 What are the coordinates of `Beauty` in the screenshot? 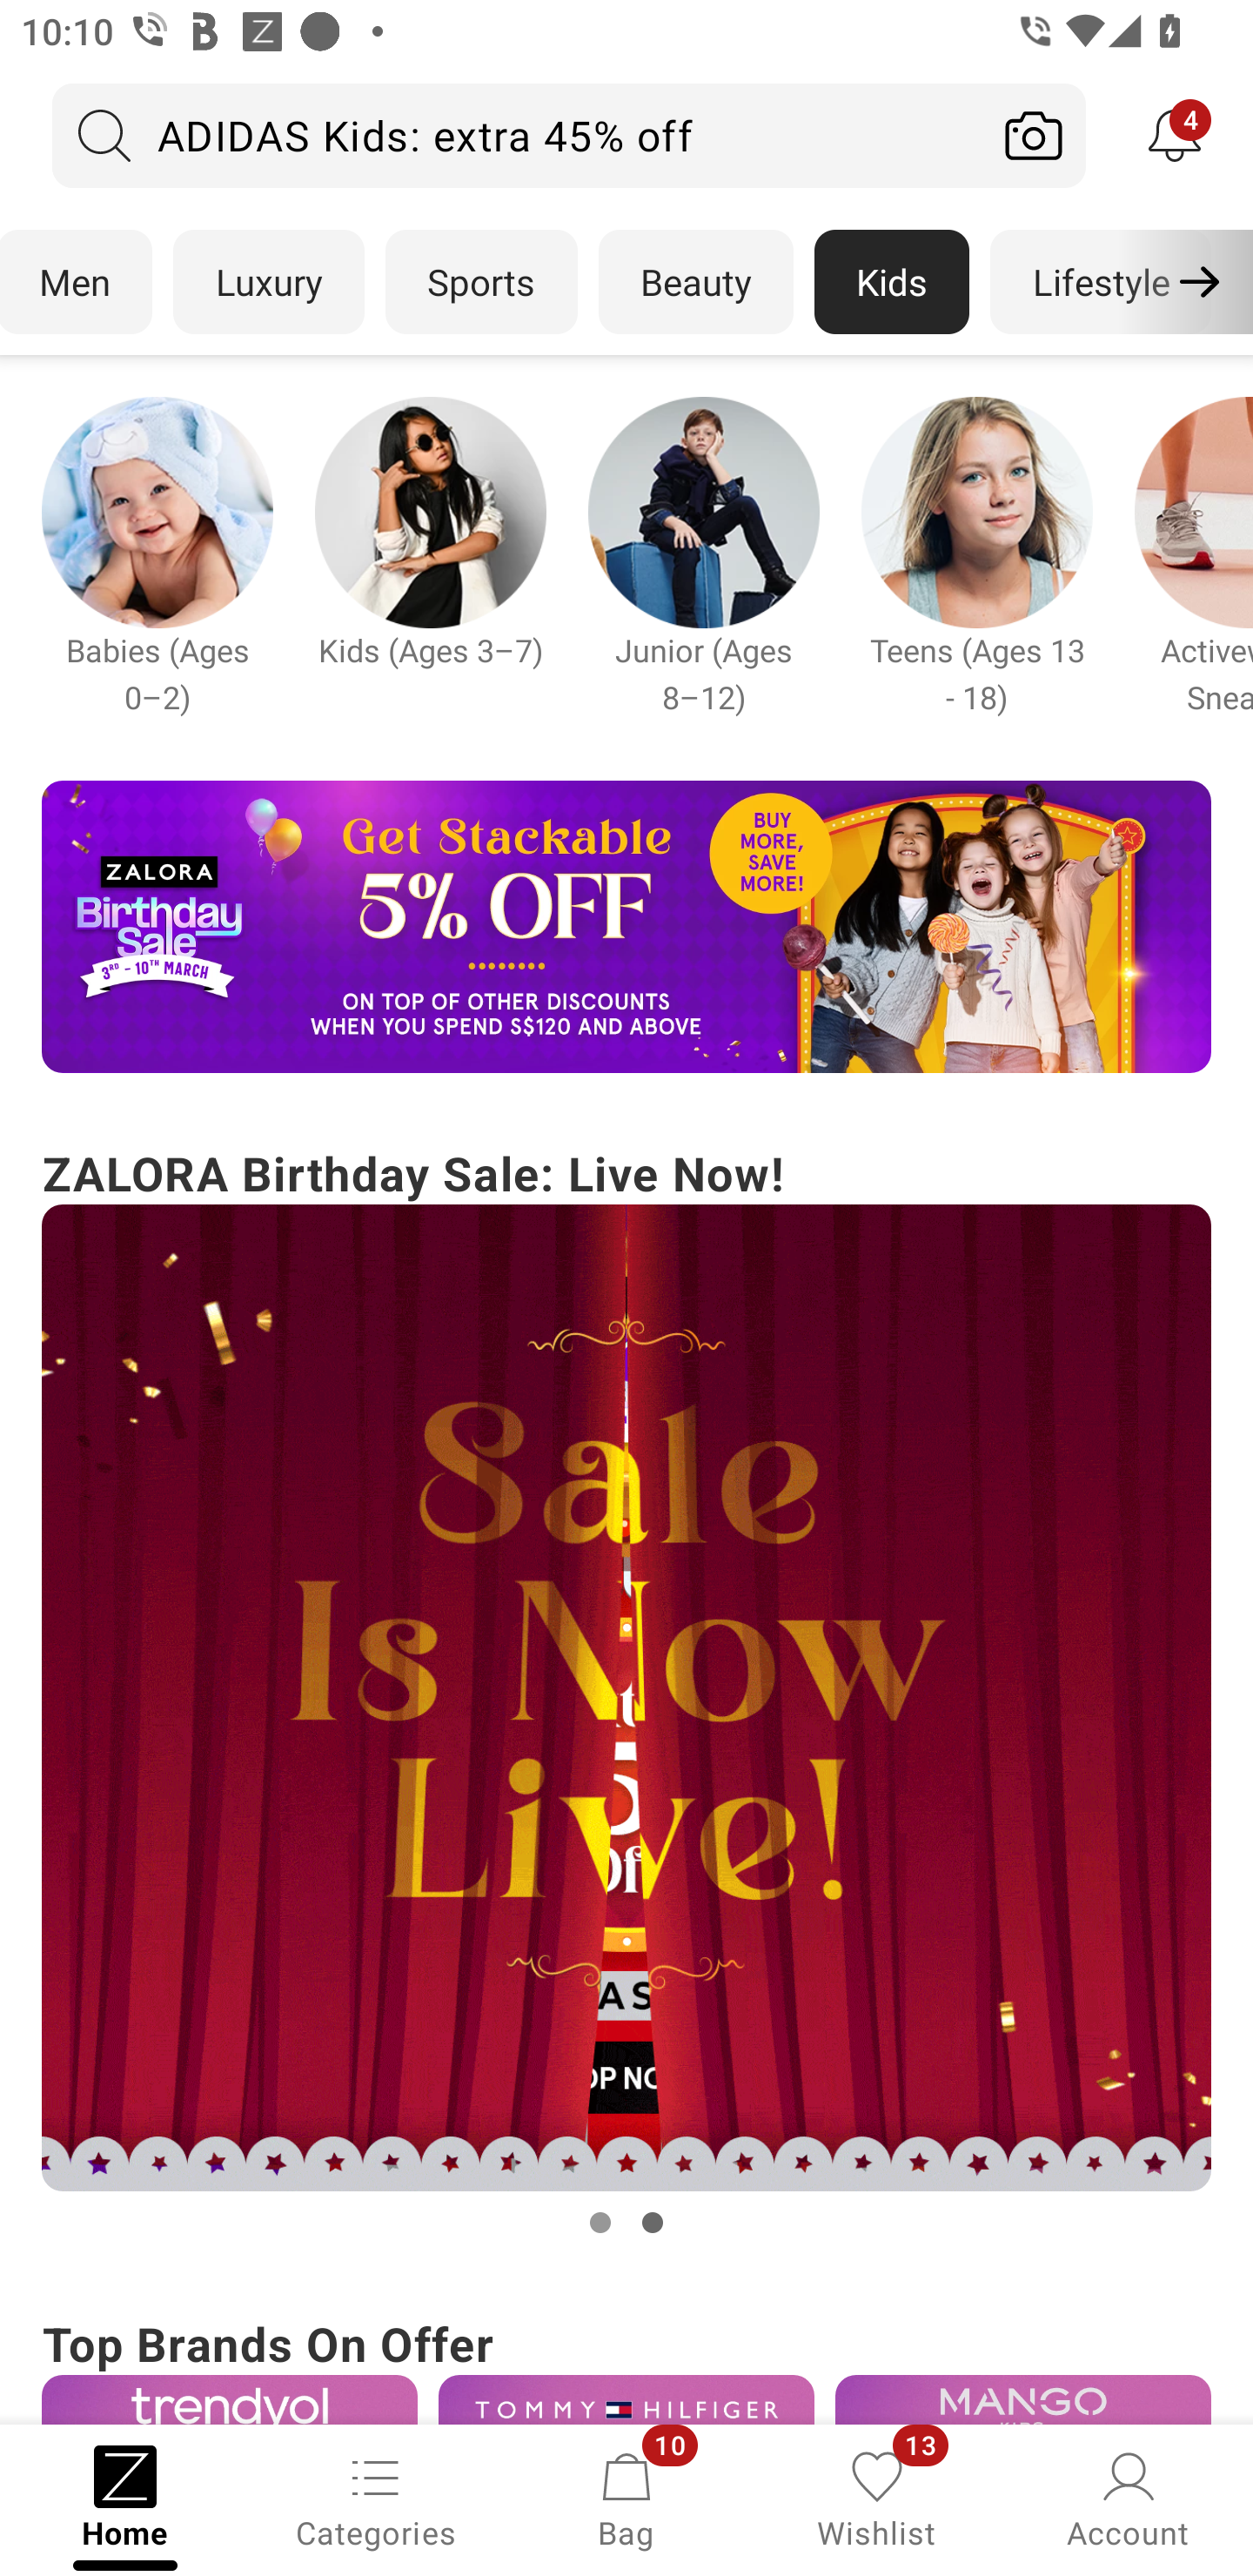 It's located at (696, 282).